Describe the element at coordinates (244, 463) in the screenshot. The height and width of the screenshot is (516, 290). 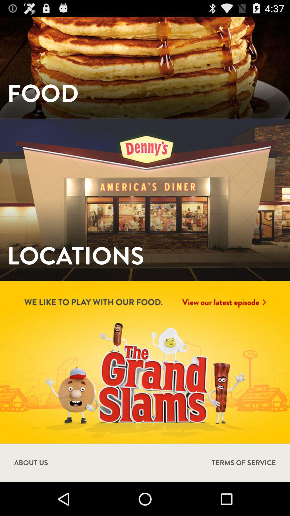
I see `open the terms of service` at that location.